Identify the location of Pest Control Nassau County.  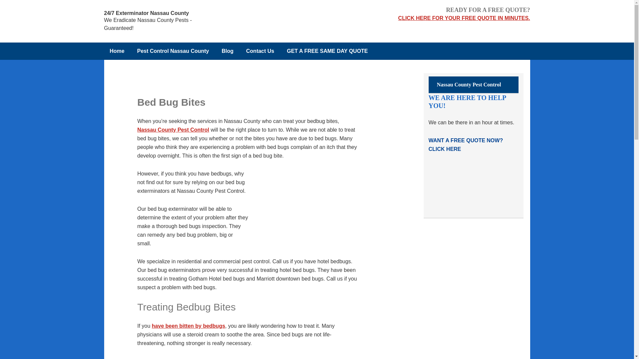
(173, 51).